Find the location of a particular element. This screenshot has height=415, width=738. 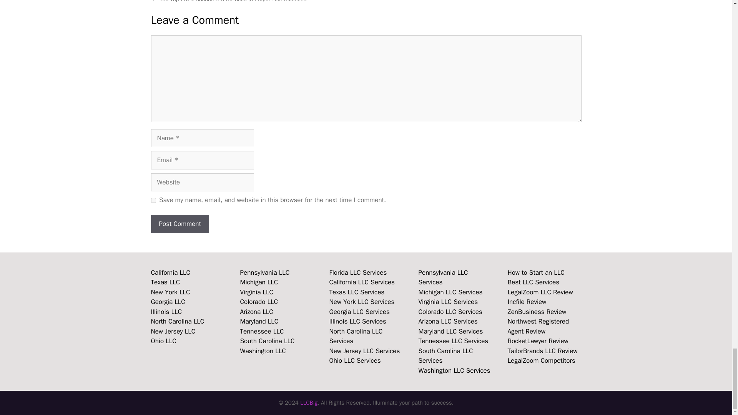

Post Comment is located at coordinates (180, 224).